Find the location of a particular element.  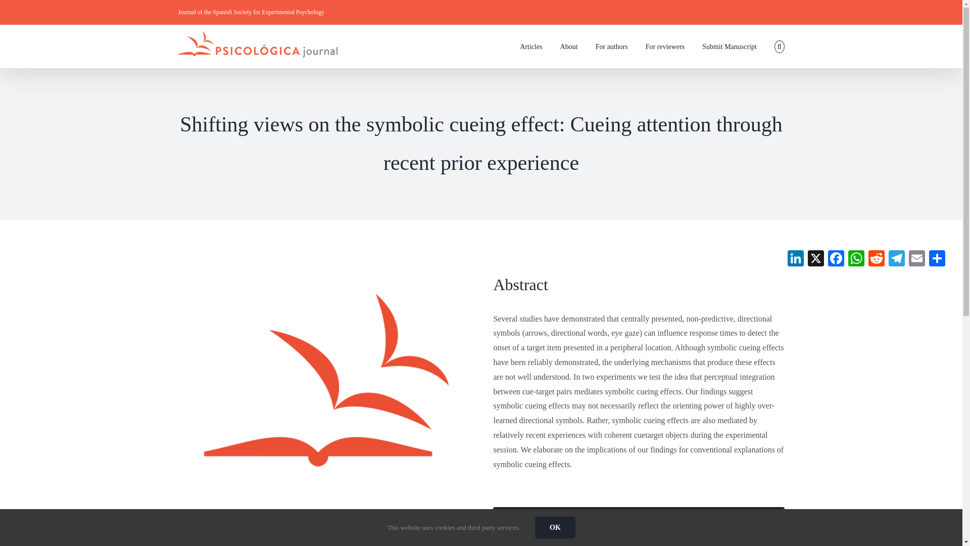

Facebook is located at coordinates (836, 259).